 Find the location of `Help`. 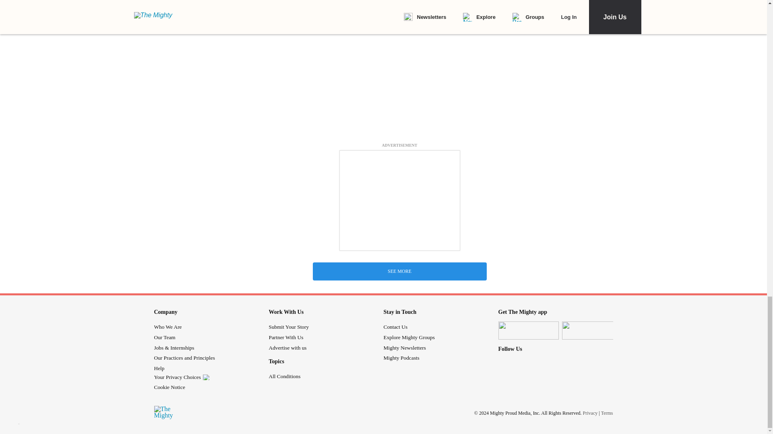

Help is located at coordinates (159, 368).